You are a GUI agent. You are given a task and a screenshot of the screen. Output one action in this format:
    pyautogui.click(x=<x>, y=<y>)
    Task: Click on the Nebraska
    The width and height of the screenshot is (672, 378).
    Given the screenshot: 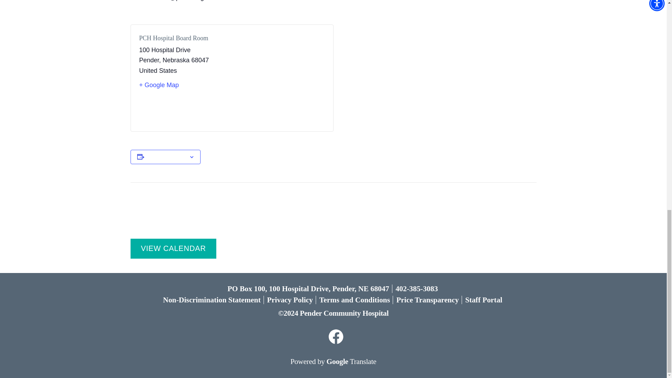 What is the action you would take?
    pyautogui.click(x=176, y=60)
    